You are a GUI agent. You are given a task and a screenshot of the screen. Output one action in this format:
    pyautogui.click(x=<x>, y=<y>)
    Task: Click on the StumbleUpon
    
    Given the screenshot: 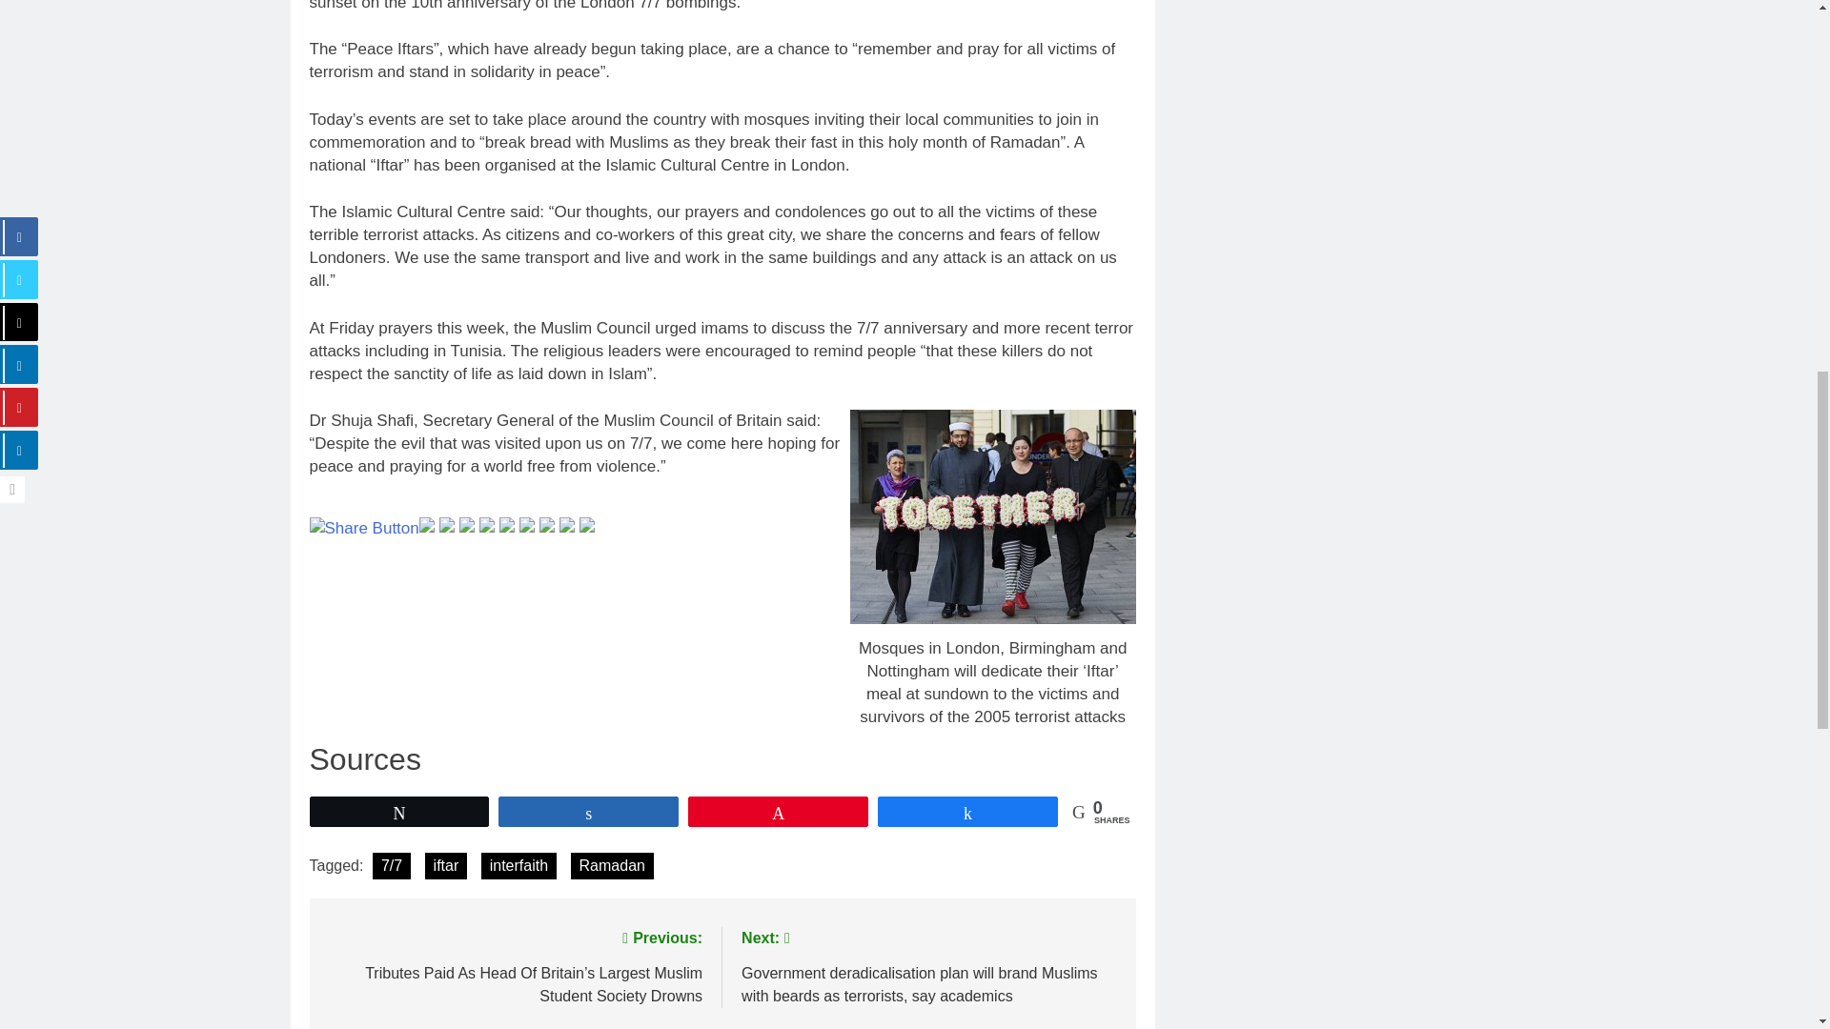 What is the action you would take?
    pyautogui.click(x=490, y=522)
    